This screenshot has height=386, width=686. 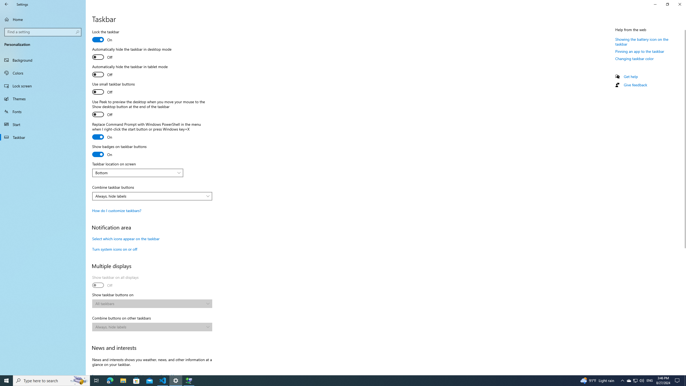 What do you see at coordinates (333, 381) in the screenshot?
I see `Running applications` at bounding box center [333, 381].